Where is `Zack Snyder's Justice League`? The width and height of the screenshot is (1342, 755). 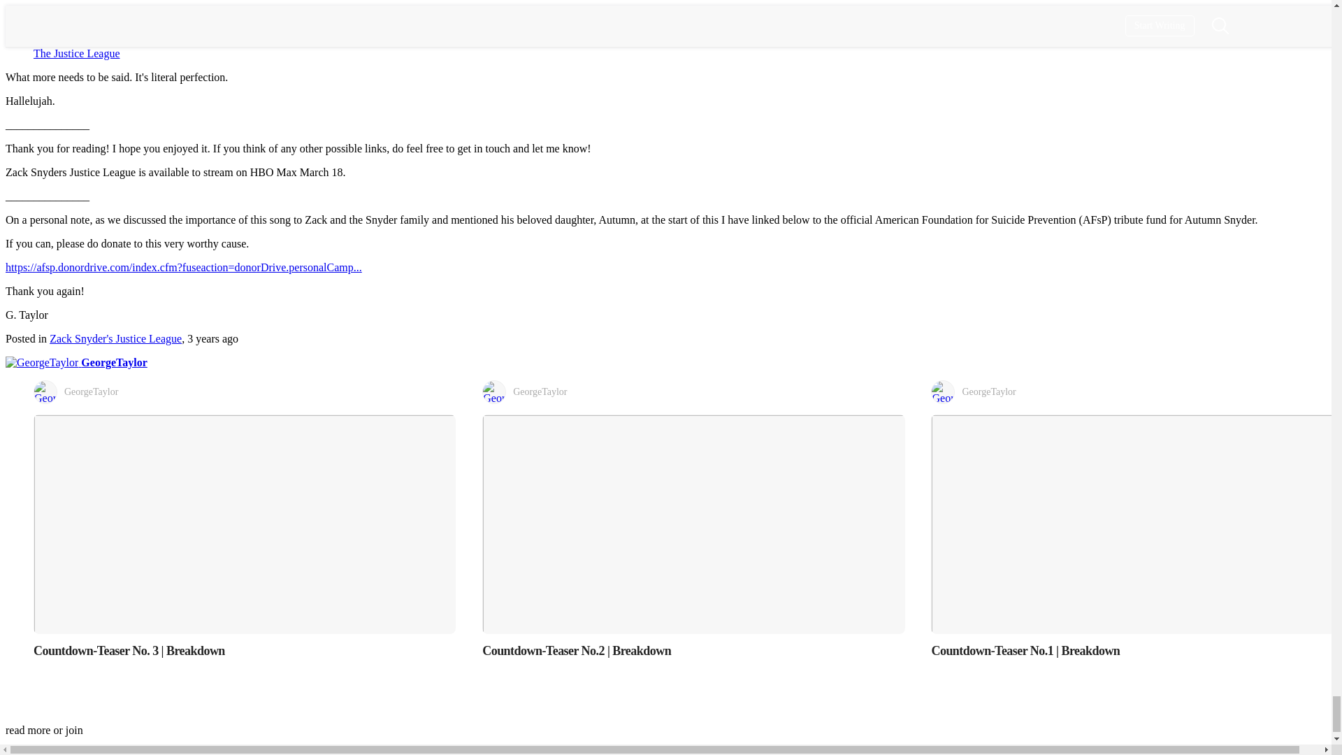 Zack Snyder's Justice League is located at coordinates (115, 338).